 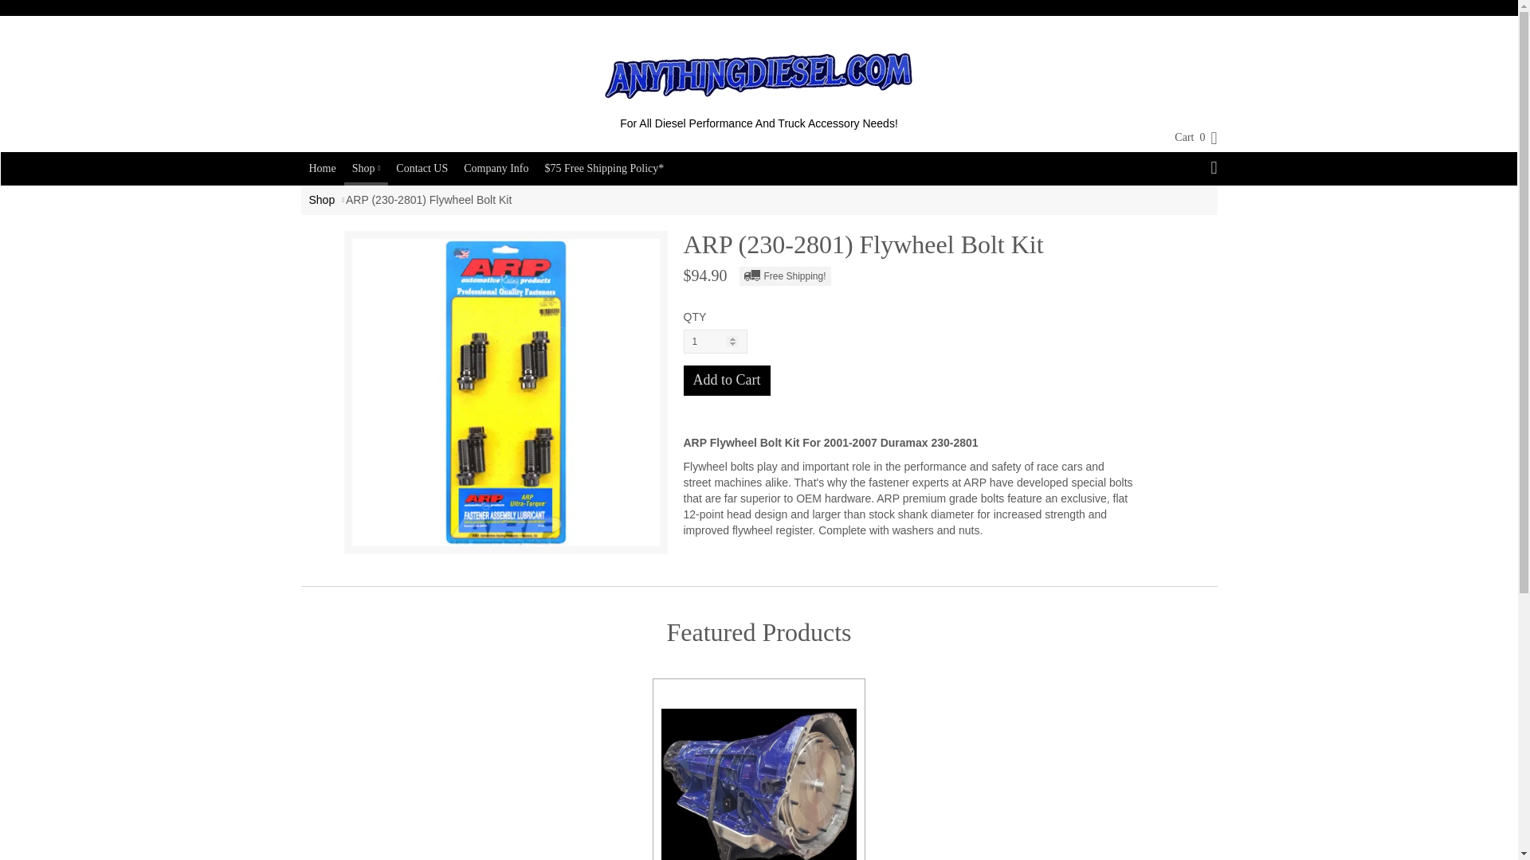 I want to click on Company Info, so click(x=496, y=169).